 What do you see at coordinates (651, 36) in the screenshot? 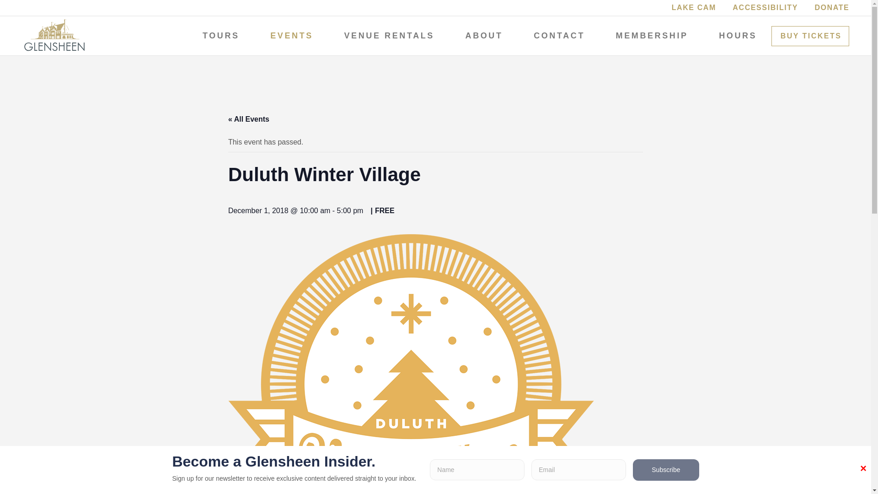
I see `MEMBERSHIP` at bounding box center [651, 36].